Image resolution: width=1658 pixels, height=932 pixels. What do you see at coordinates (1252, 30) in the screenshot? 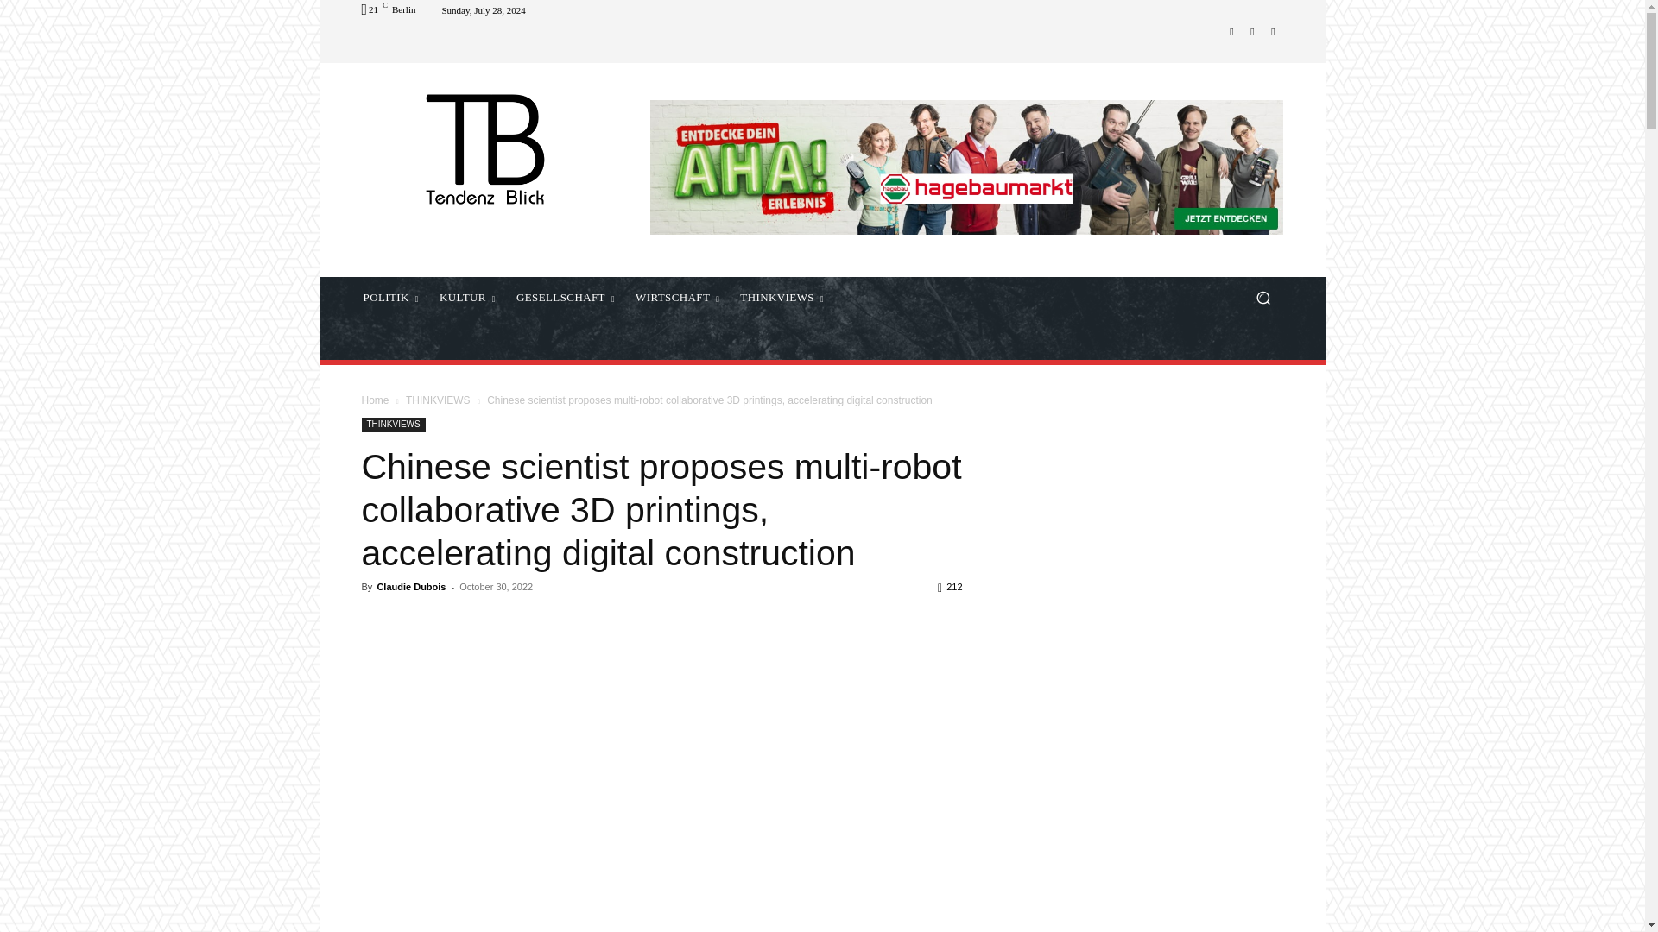
I see `Twitter` at bounding box center [1252, 30].